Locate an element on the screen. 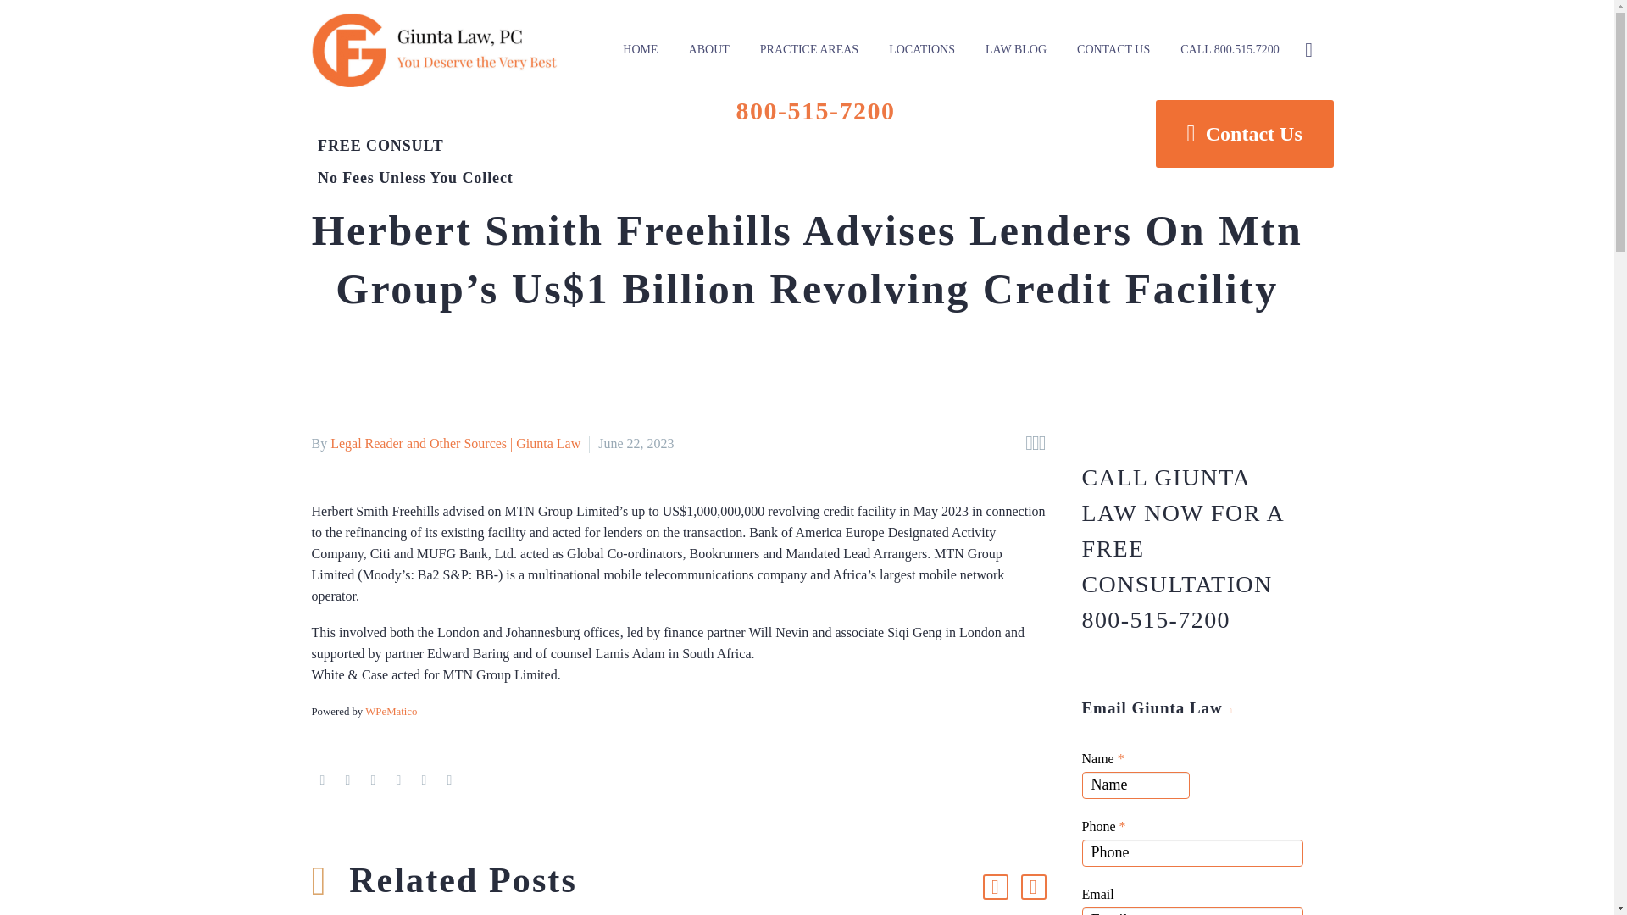 The image size is (1627, 915). Name is located at coordinates (1136, 785).